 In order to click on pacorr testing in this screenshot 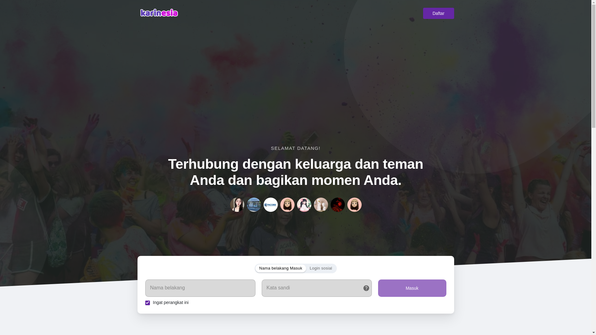, I will do `click(270, 205)`.